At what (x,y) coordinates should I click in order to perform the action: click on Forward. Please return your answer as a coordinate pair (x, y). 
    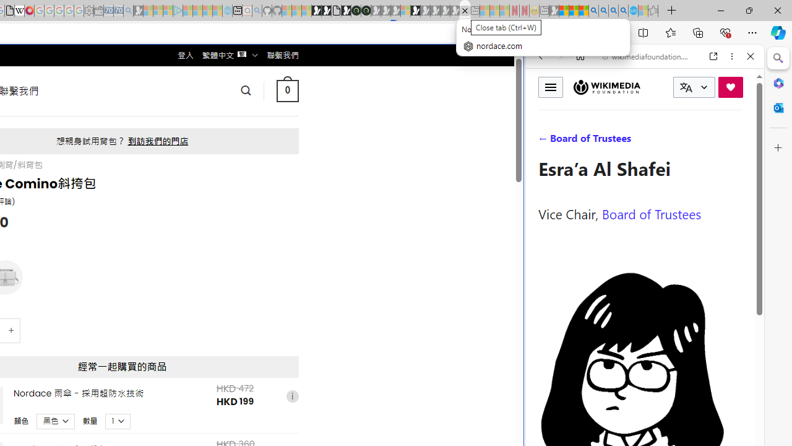
    Looking at the image, I should click on (561, 56).